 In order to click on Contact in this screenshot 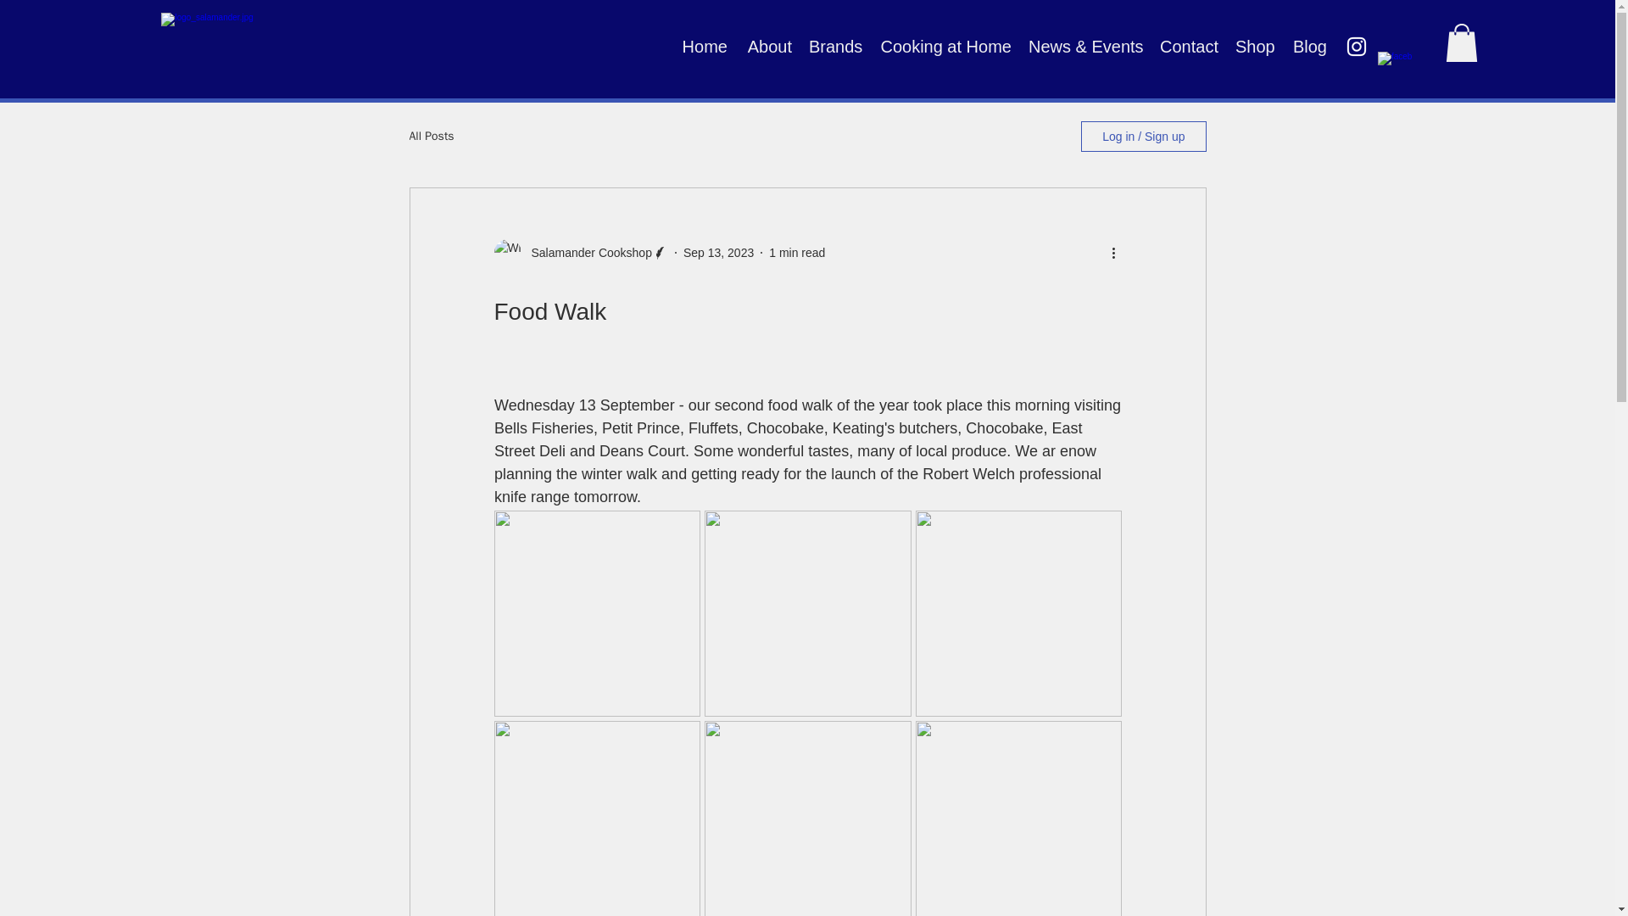, I will do `click(1188, 46)`.